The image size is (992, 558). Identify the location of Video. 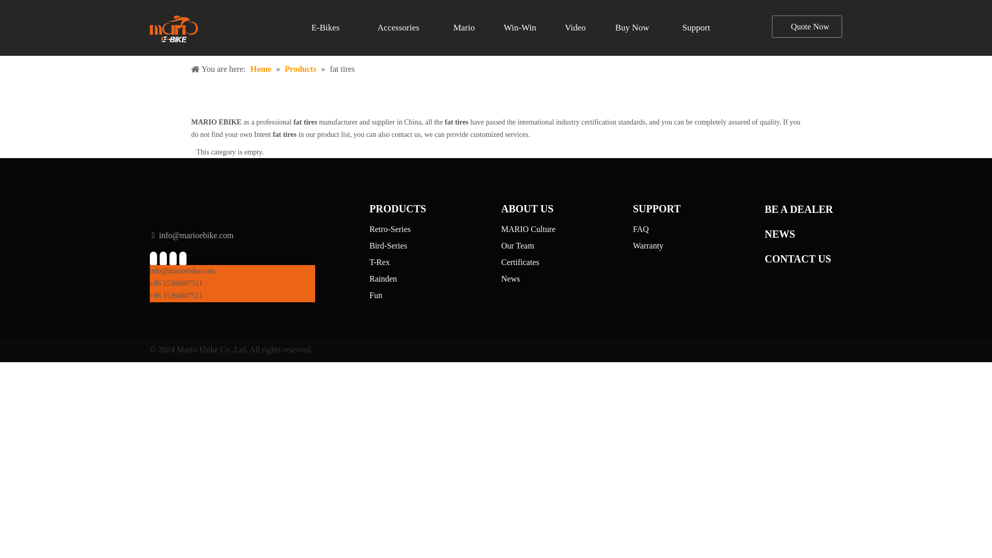
(575, 28).